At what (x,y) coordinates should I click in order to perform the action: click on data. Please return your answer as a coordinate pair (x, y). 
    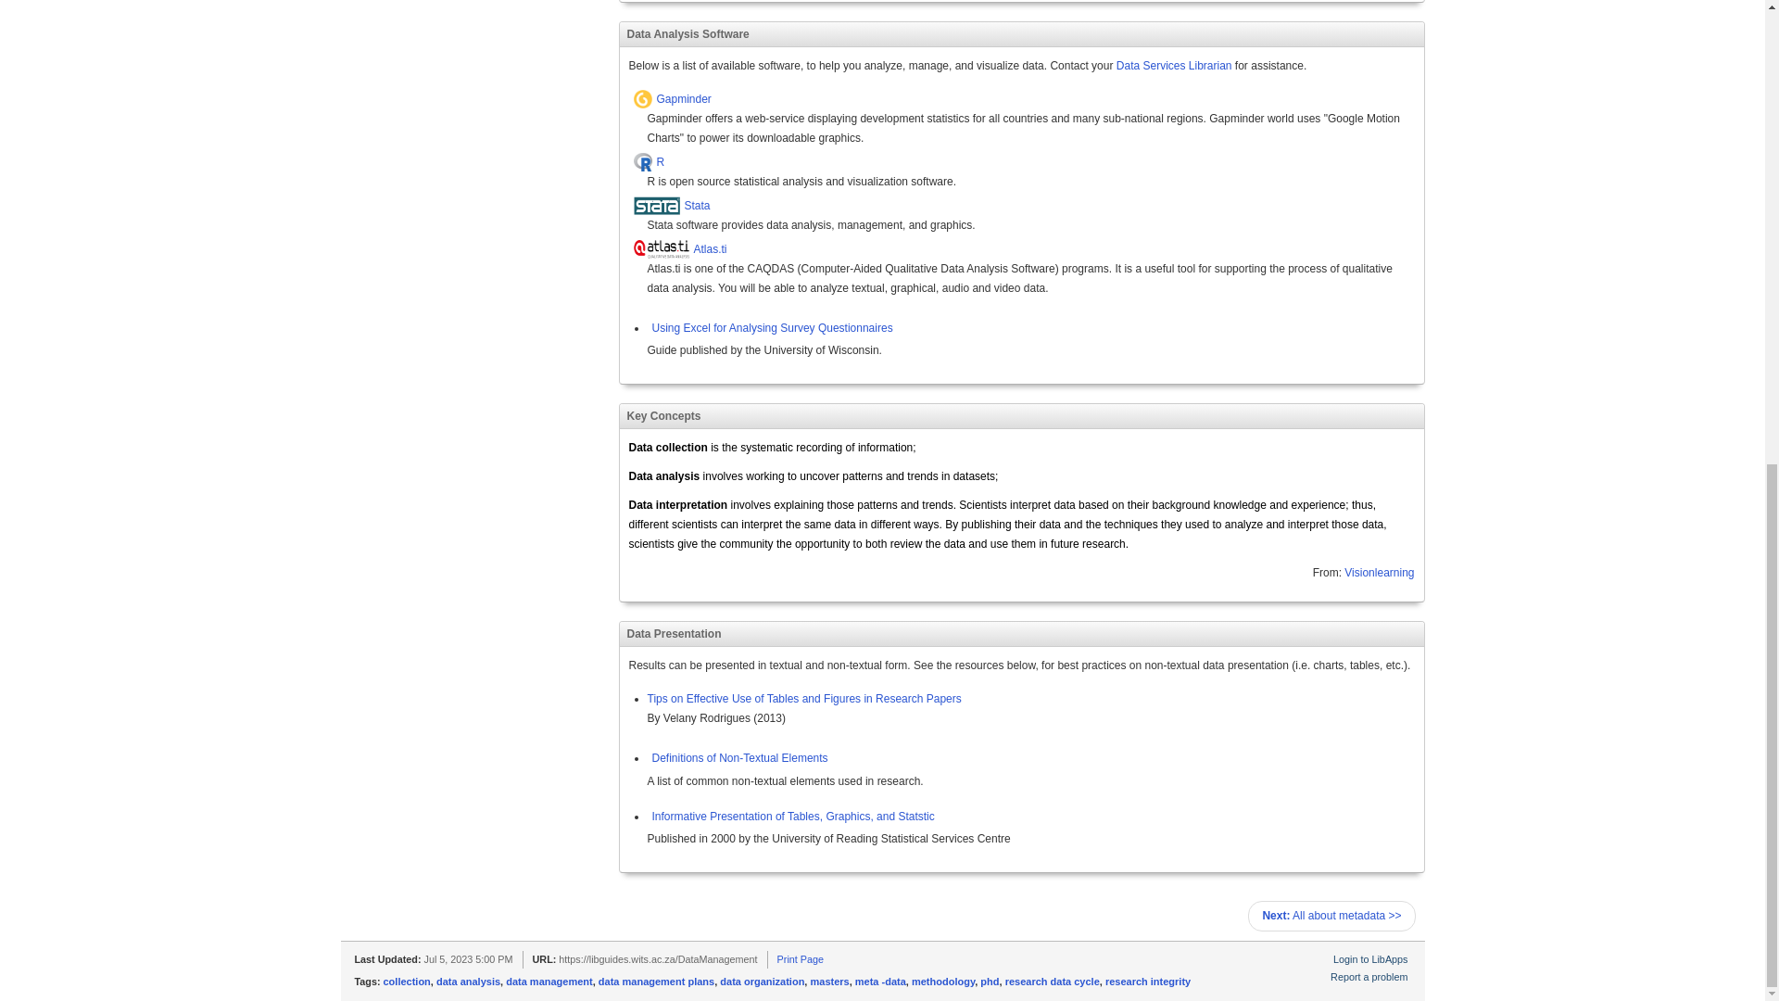
    Looking at the image, I should click on (1373, 525).